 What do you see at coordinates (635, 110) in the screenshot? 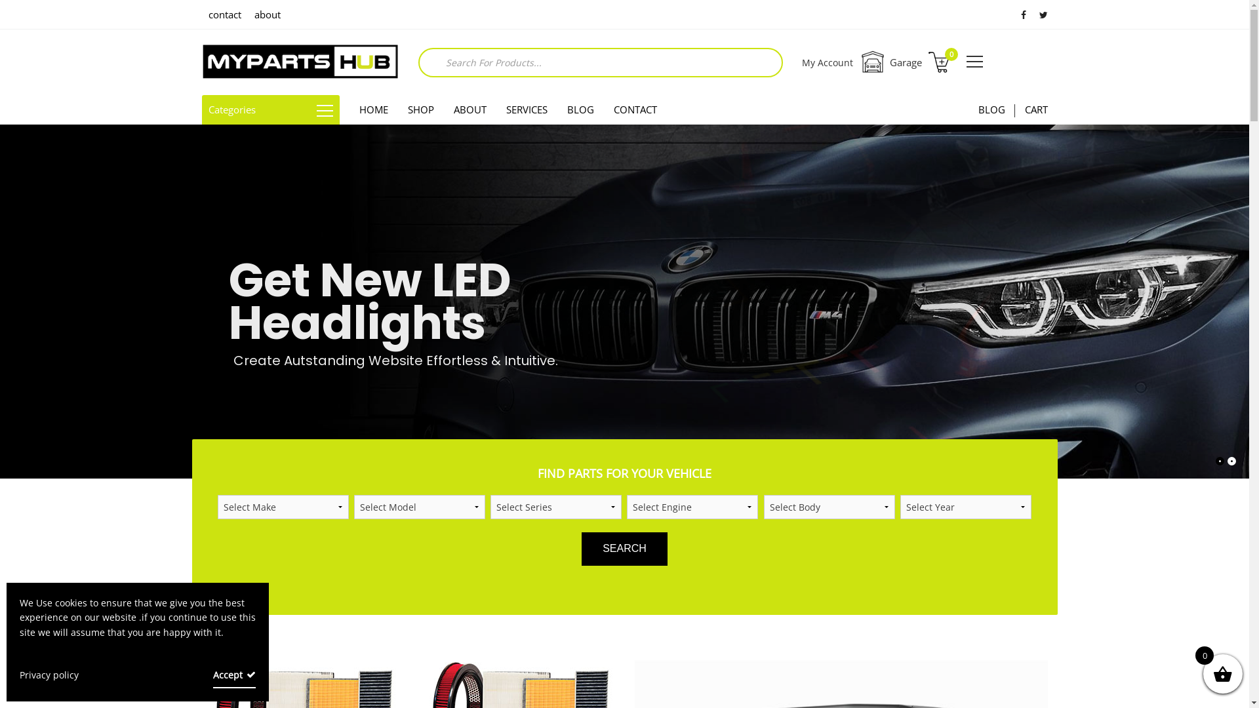
I see `CONTACT` at bounding box center [635, 110].